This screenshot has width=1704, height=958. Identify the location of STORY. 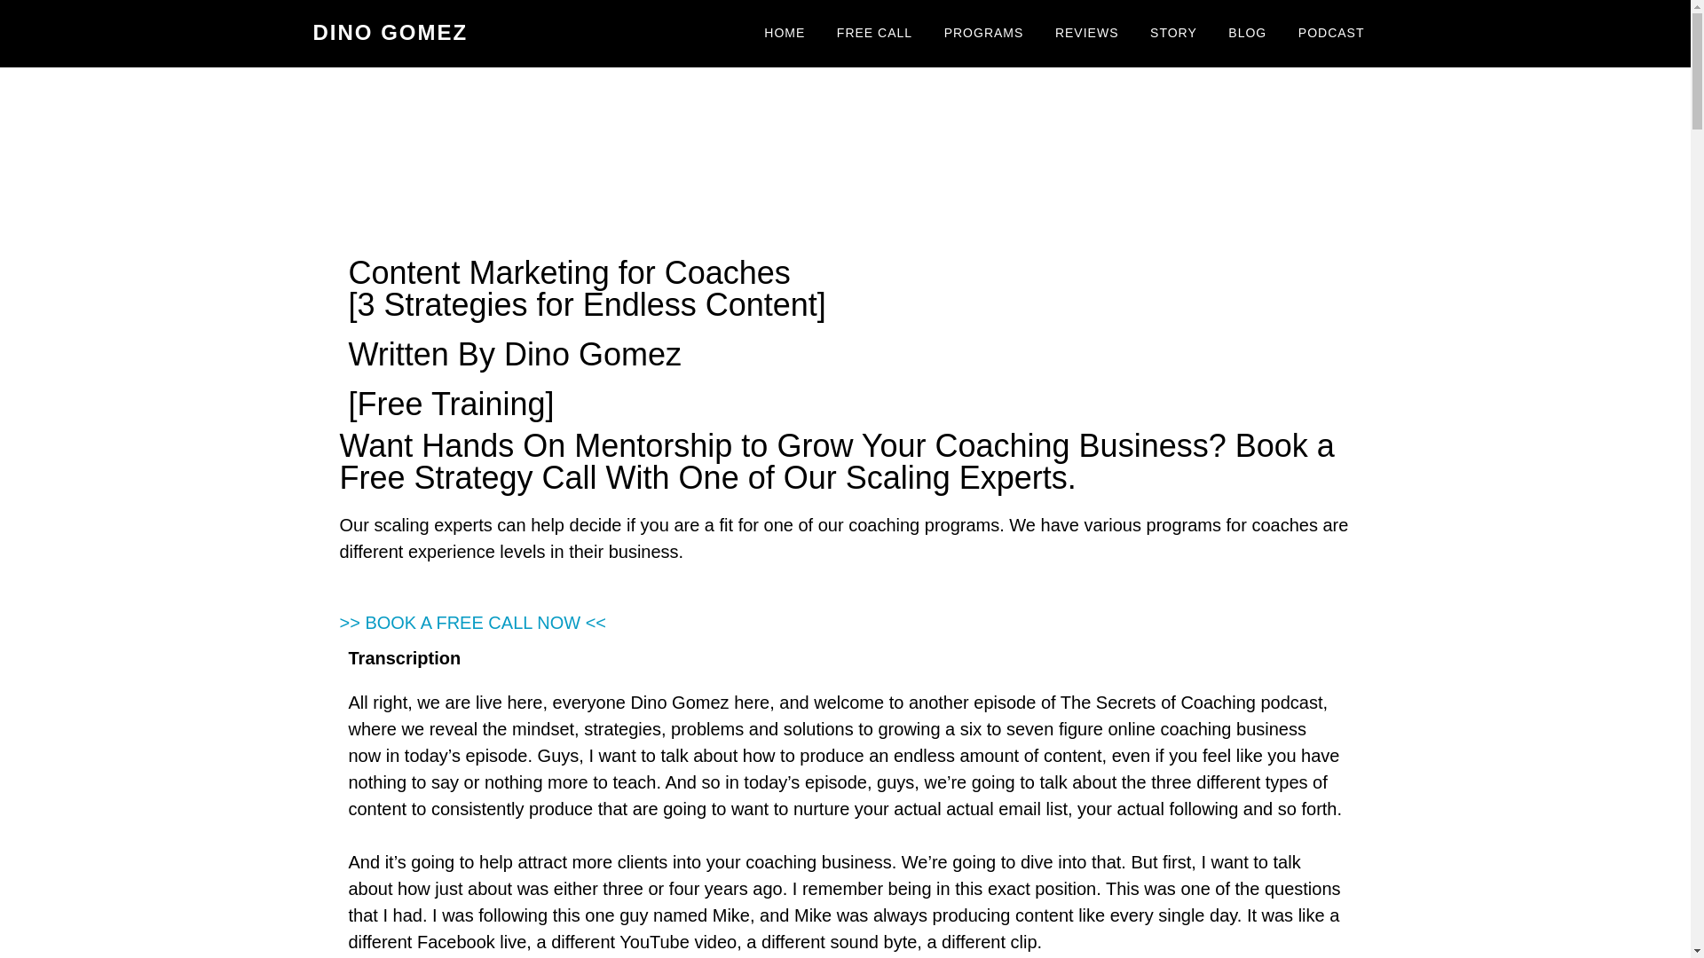
(1173, 34).